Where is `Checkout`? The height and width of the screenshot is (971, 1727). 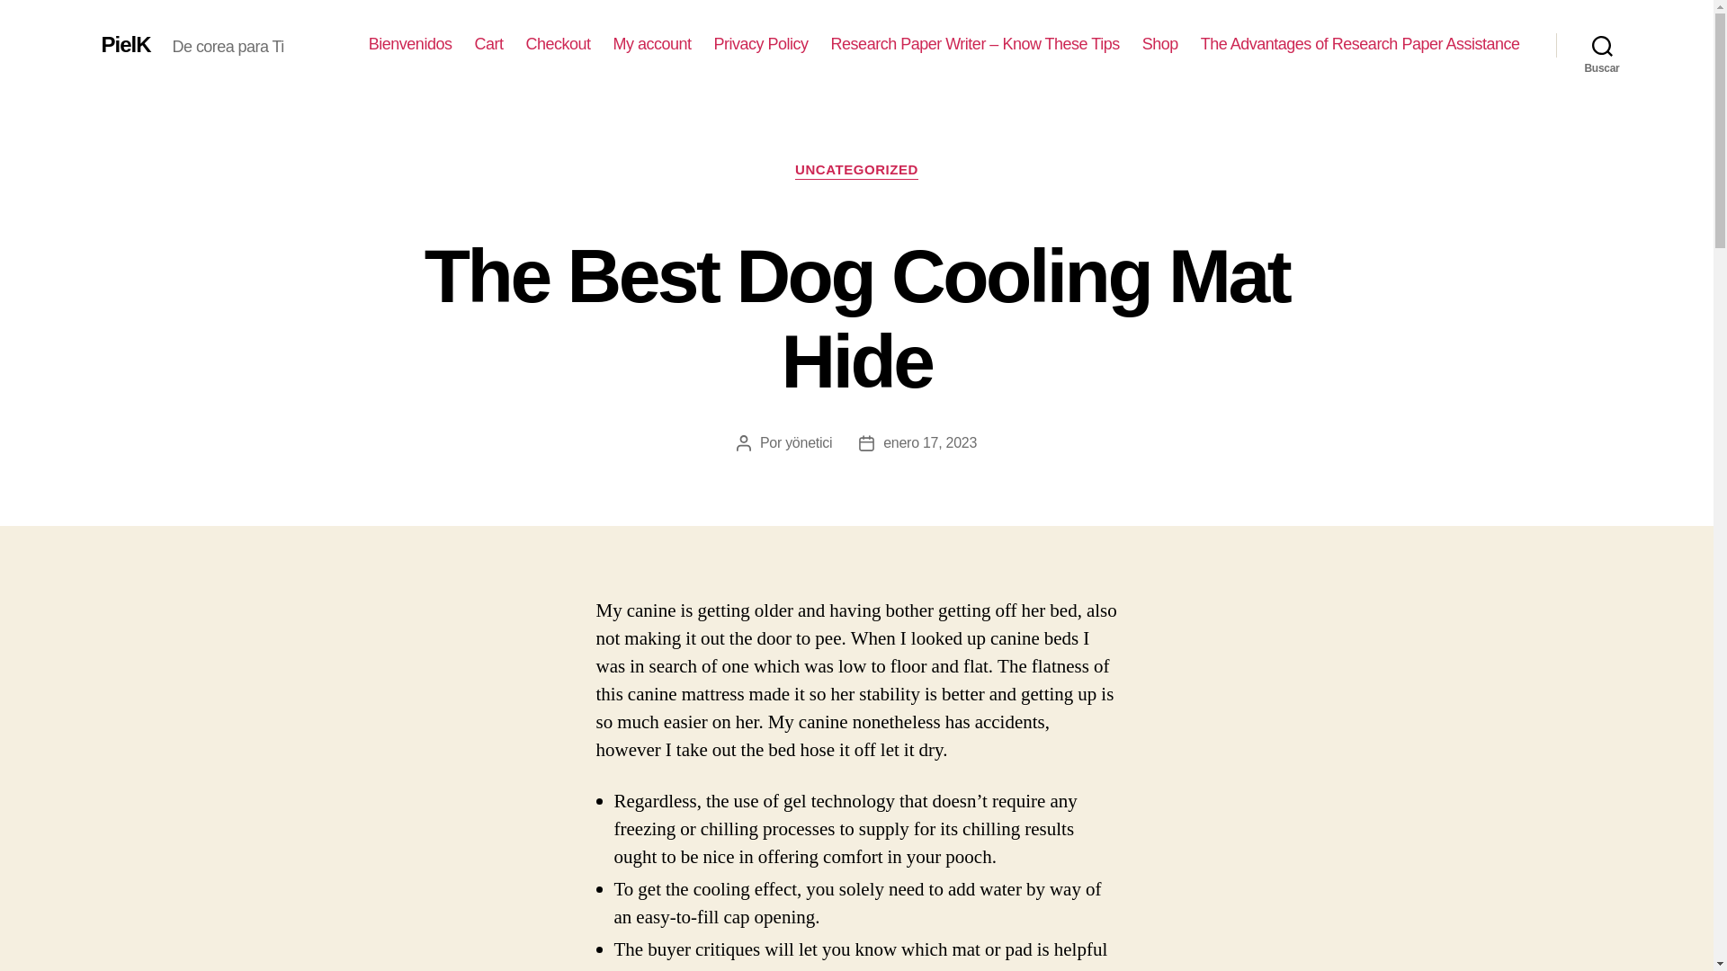
Checkout is located at coordinates (558, 44).